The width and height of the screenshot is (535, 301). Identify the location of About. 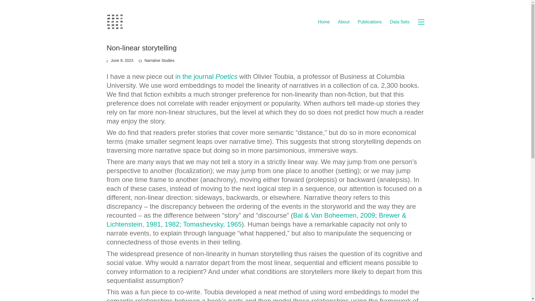
(344, 22).